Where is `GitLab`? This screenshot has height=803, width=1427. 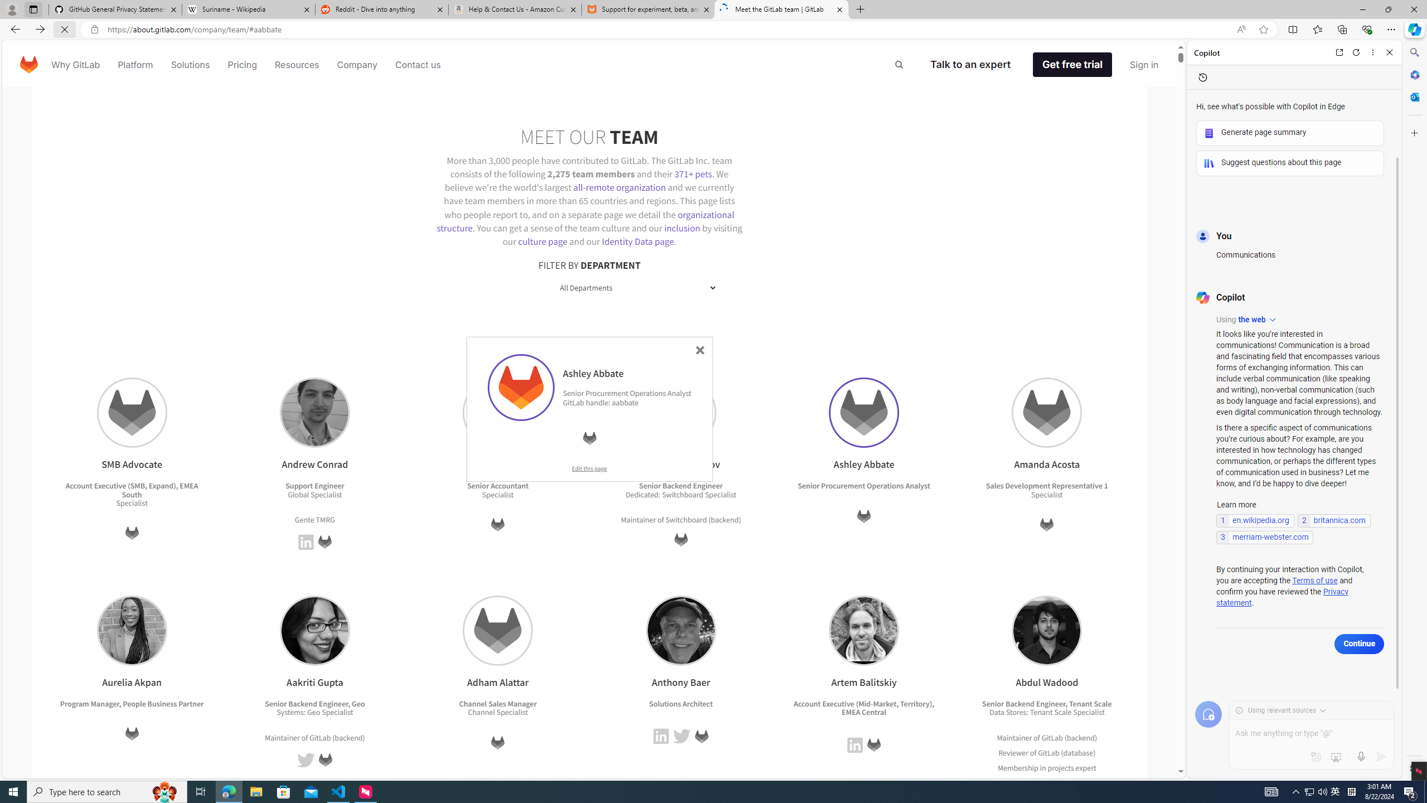 GitLab is located at coordinates (1049, 753).